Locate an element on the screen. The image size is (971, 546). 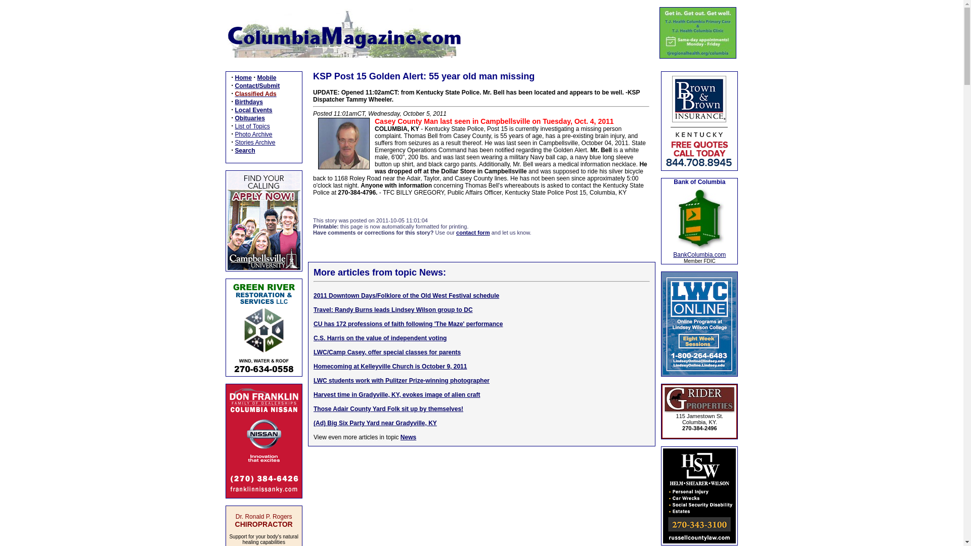
Mobile is located at coordinates (267, 77).